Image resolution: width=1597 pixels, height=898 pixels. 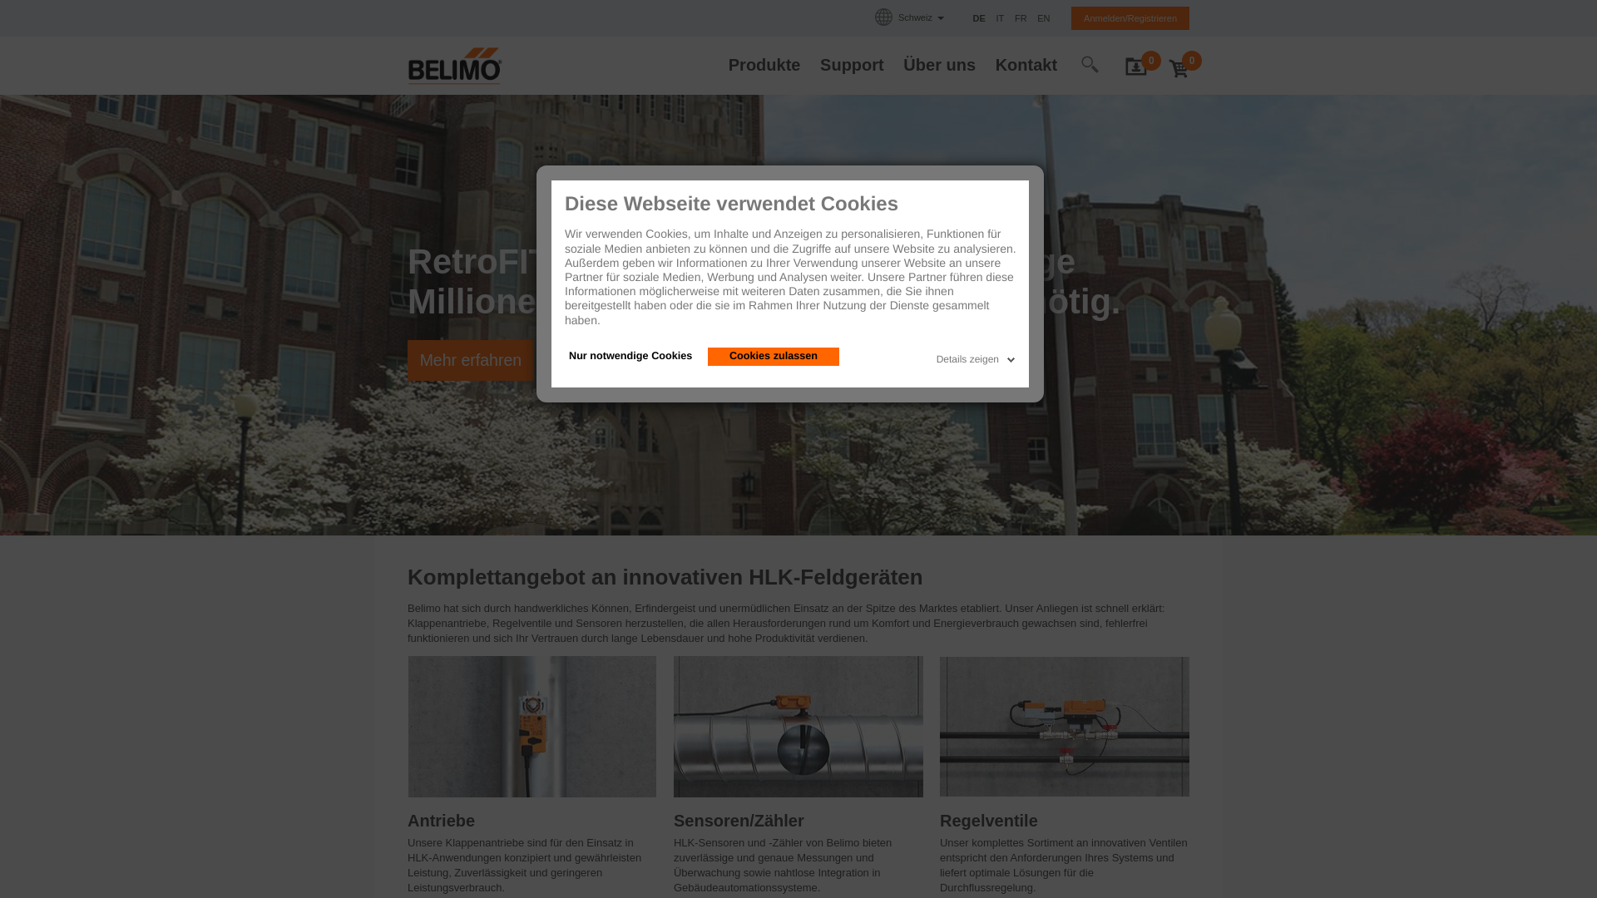 I want to click on EN, so click(x=1043, y=18).